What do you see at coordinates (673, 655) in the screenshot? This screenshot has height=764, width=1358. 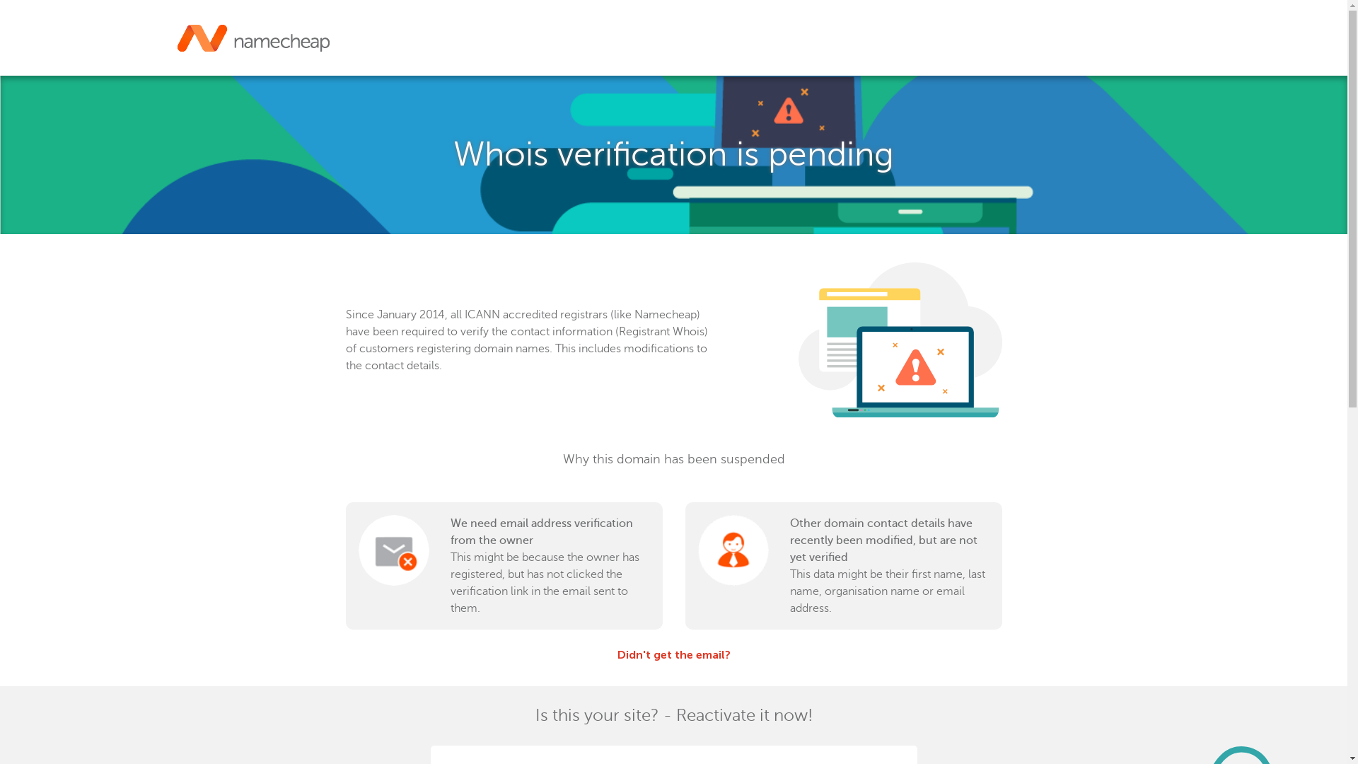 I see `Didn't get the email?` at bounding box center [673, 655].